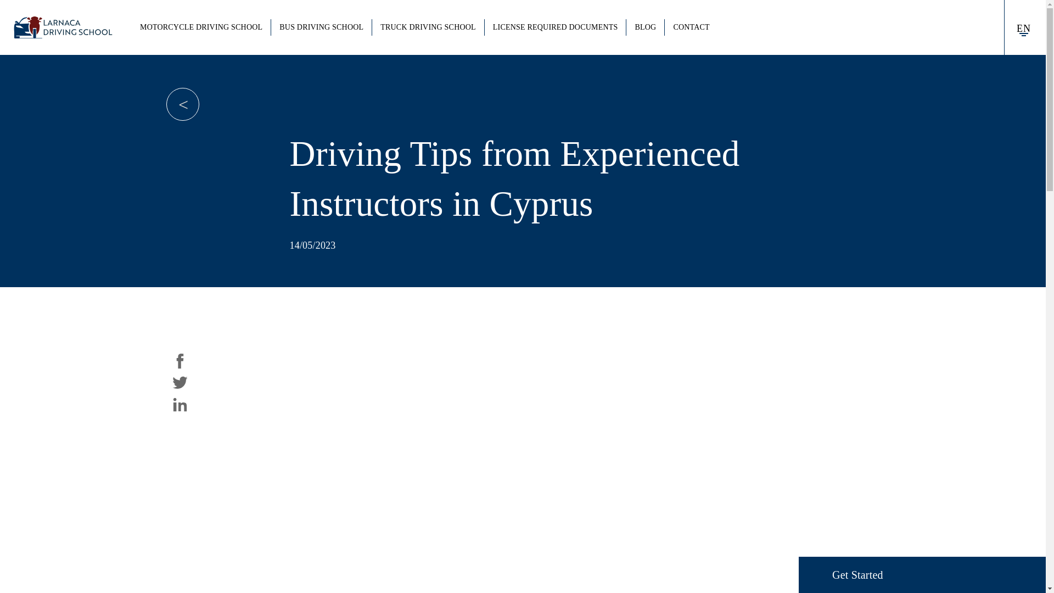 Image resolution: width=1054 pixels, height=593 pixels. Describe the element at coordinates (63, 27) in the screenshot. I see `Larnaca Driving School` at that location.